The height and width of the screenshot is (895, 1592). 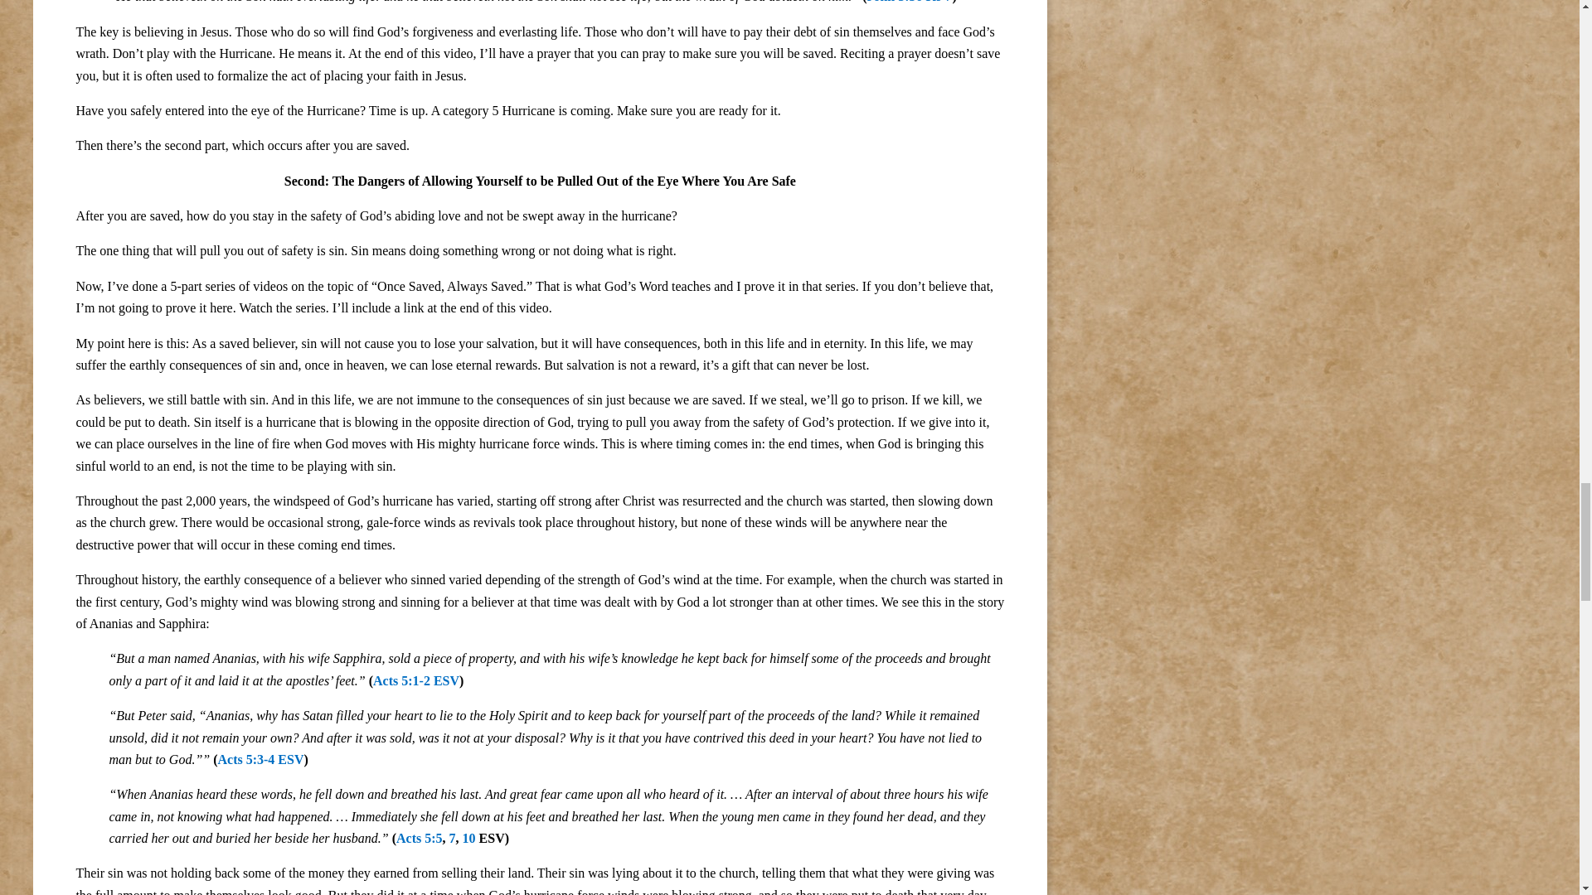 What do you see at coordinates (909, 2) in the screenshot?
I see `John 3:36 KJV` at bounding box center [909, 2].